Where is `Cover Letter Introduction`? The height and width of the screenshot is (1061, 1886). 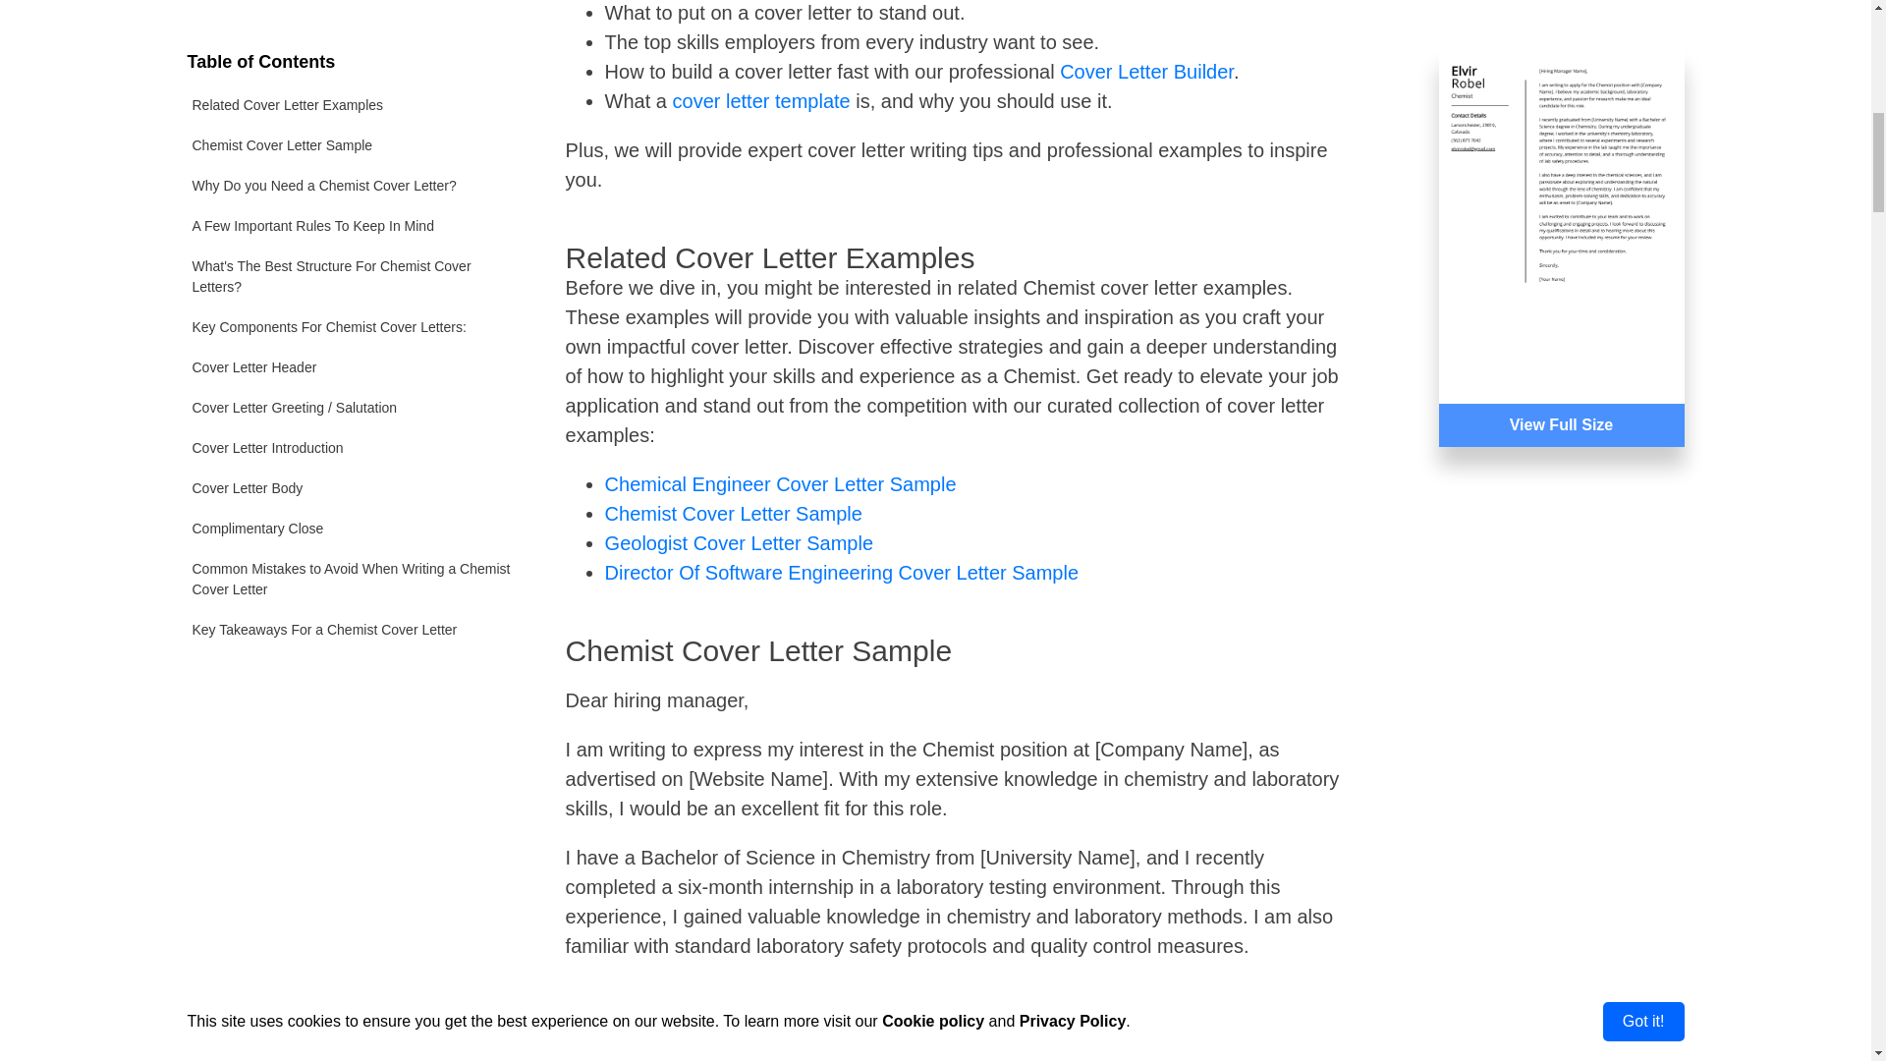 Cover Letter Introduction is located at coordinates (351, 151).